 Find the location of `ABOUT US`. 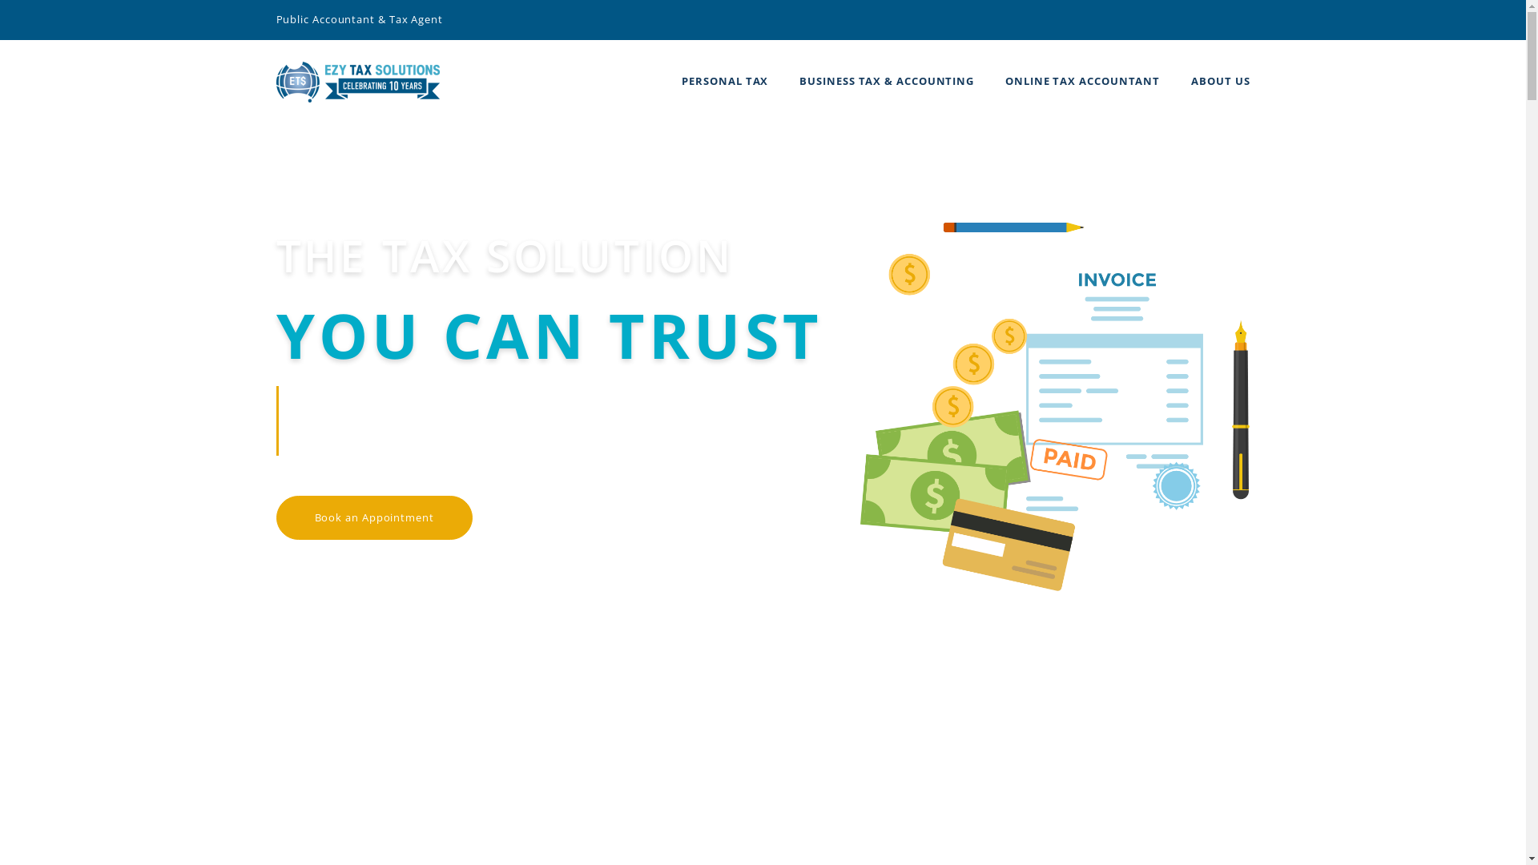

ABOUT US is located at coordinates (1221, 81).